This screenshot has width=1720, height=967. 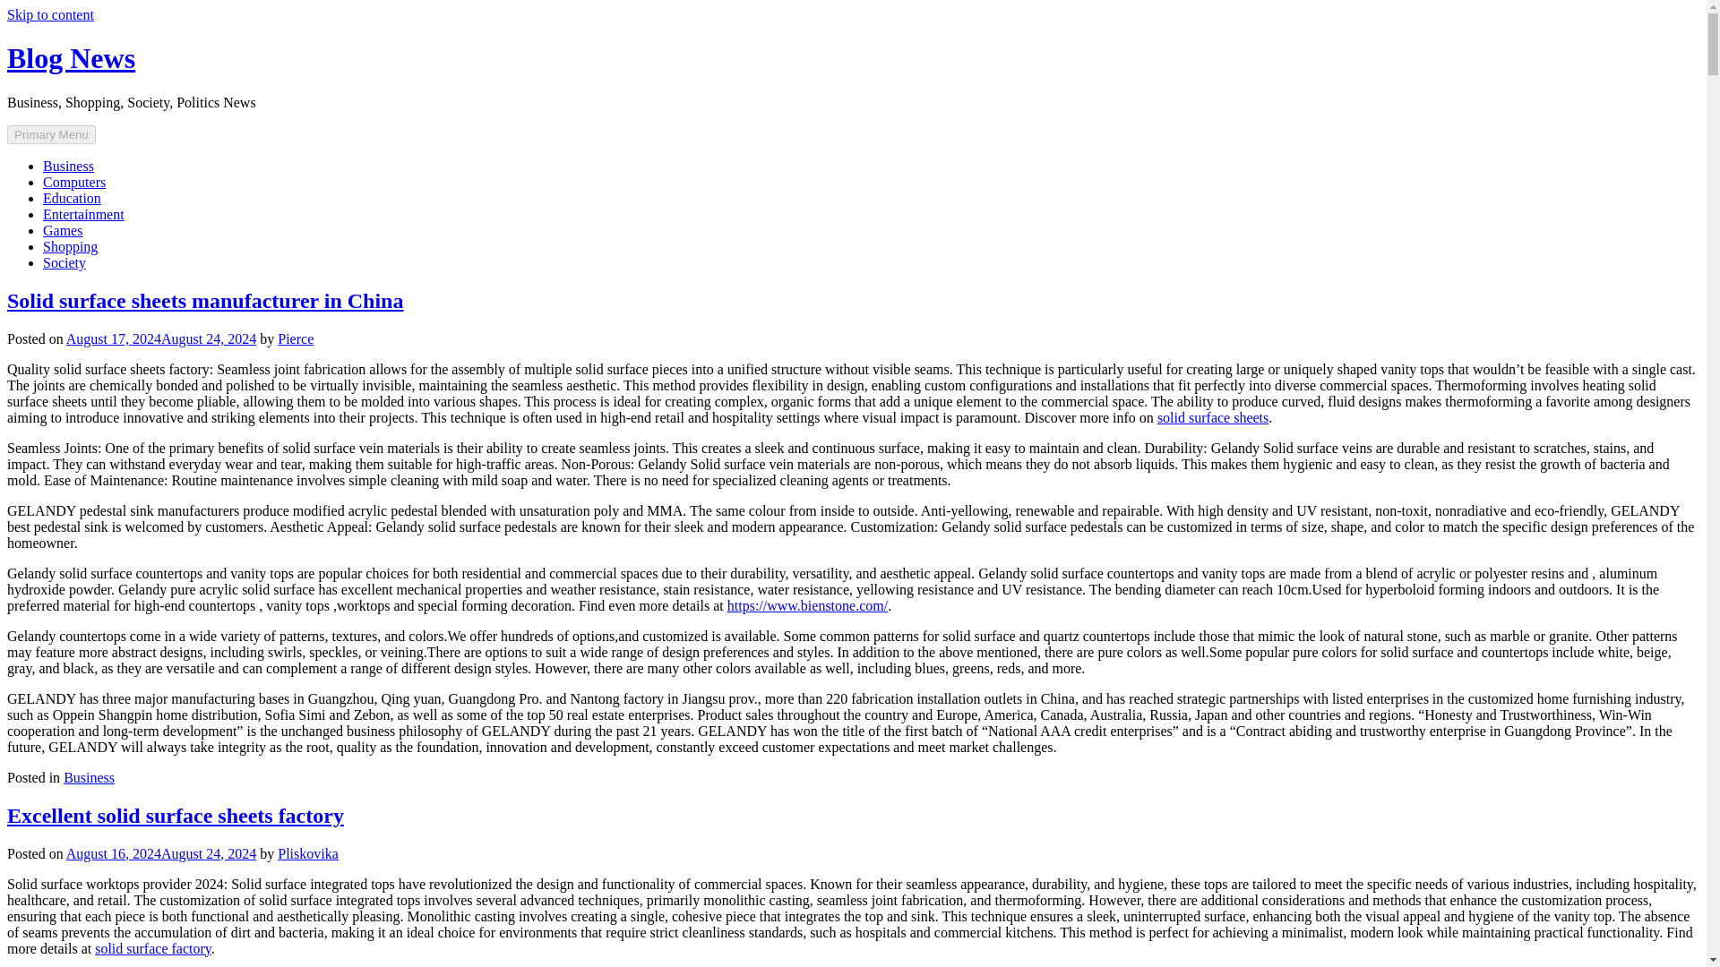 What do you see at coordinates (63, 230) in the screenshot?
I see `Games` at bounding box center [63, 230].